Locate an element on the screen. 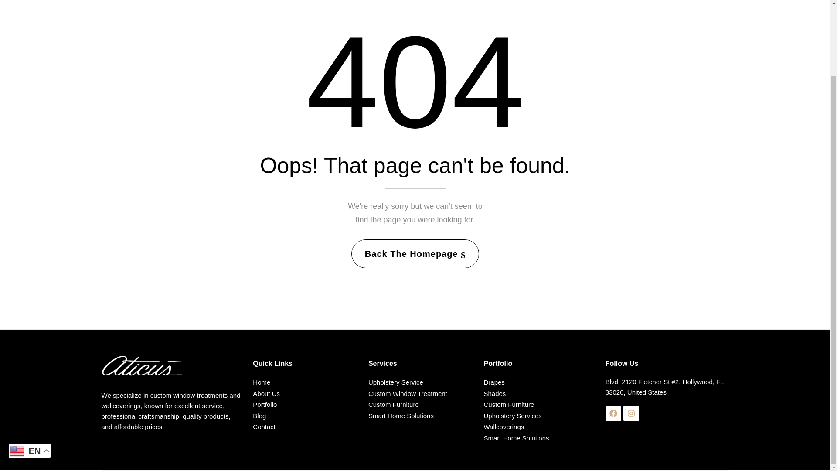 Image resolution: width=837 pixels, height=471 pixels. Custom Furniture is located at coordinates (420, 404).